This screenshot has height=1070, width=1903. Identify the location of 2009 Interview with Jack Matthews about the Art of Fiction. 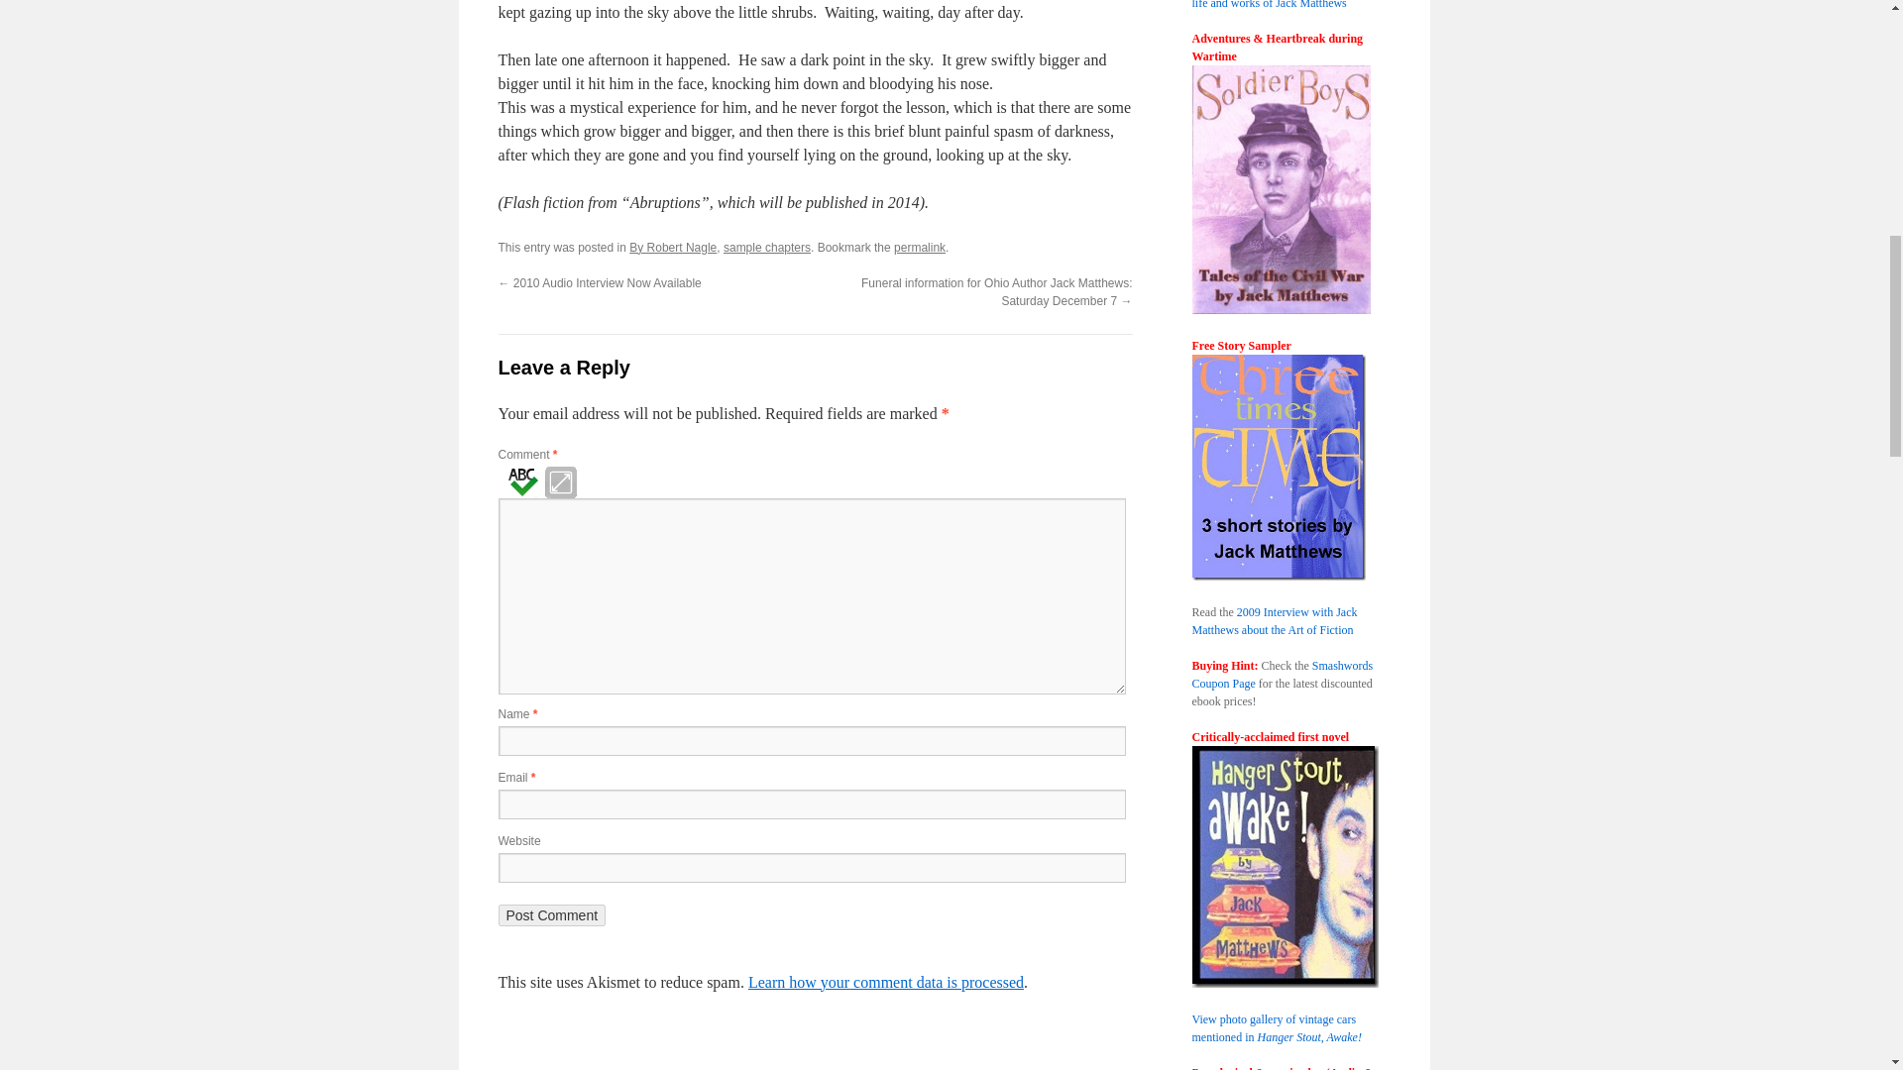
(1273, 620).